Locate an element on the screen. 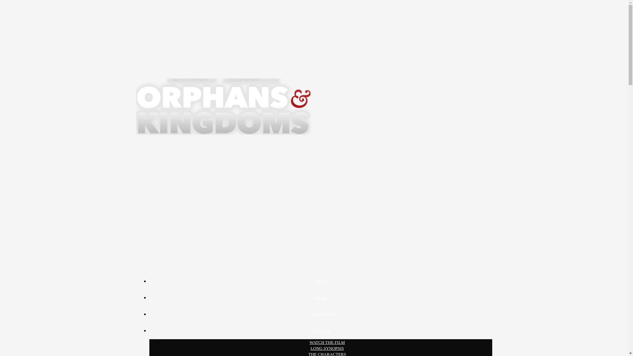 This screenshot has width=633, height=356. WATCH THE FILM is located at coordinates (327, 342).